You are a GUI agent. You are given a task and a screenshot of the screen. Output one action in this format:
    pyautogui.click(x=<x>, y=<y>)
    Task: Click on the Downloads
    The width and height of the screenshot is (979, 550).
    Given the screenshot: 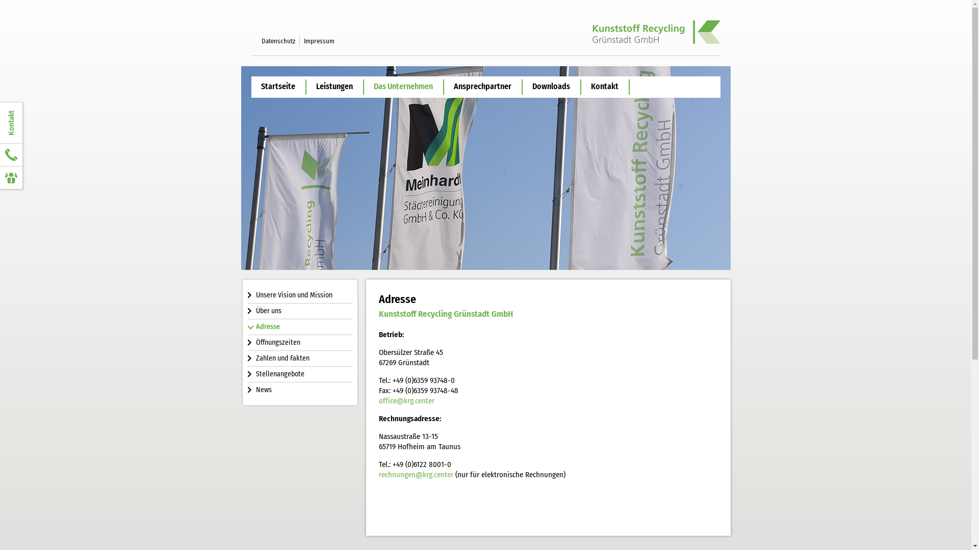 What is the action you would take?
    pyautogui.click(x=551, y=87)
    